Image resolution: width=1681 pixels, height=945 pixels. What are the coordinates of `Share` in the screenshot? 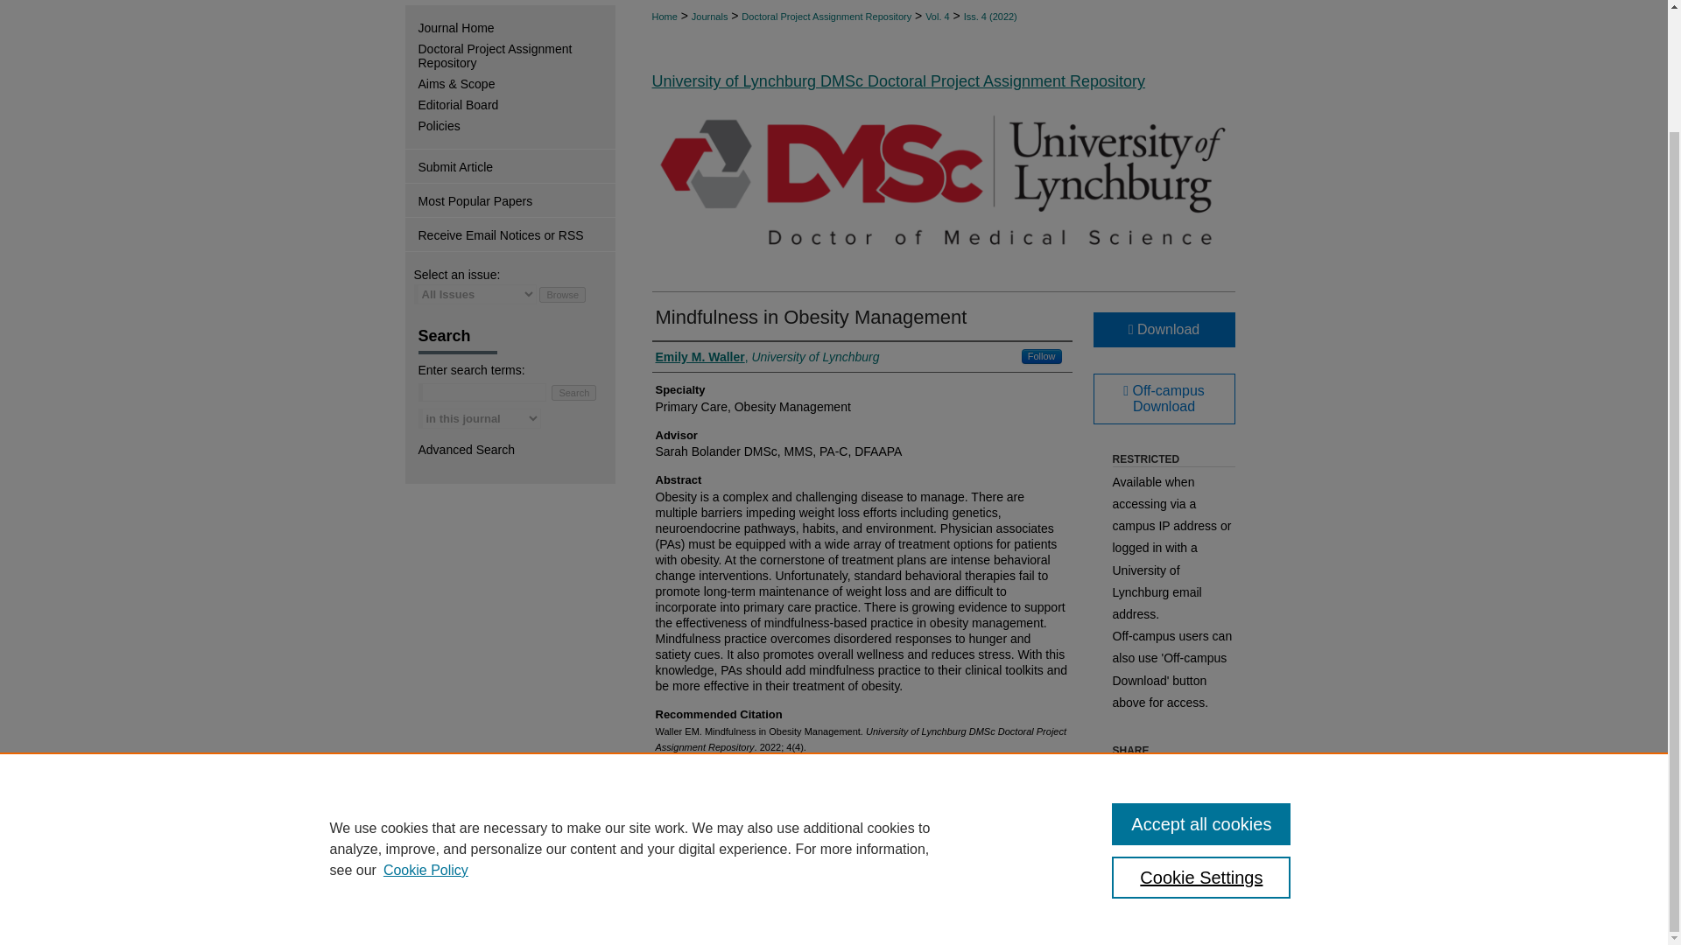 It's located at (1222, 777).